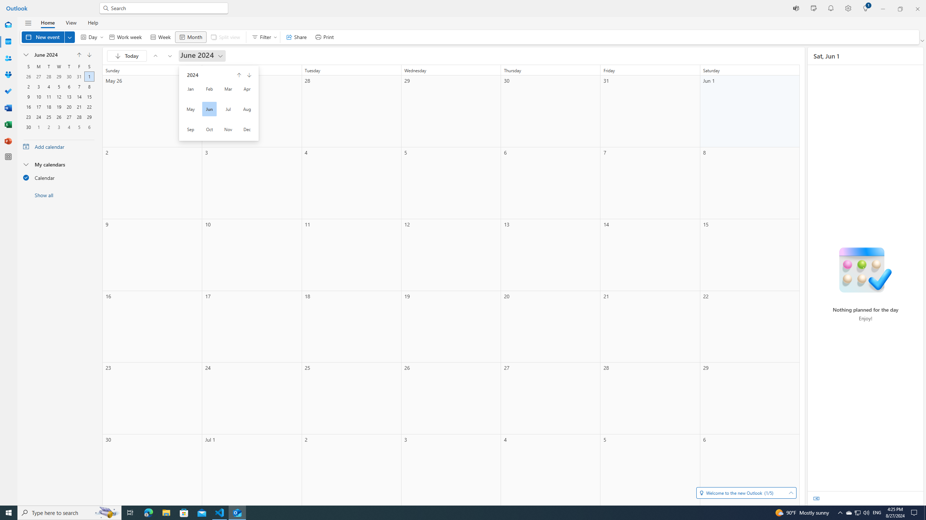 This screenshot has height=520, width=926. I want to click on PowerPoint, so click(8, 141).